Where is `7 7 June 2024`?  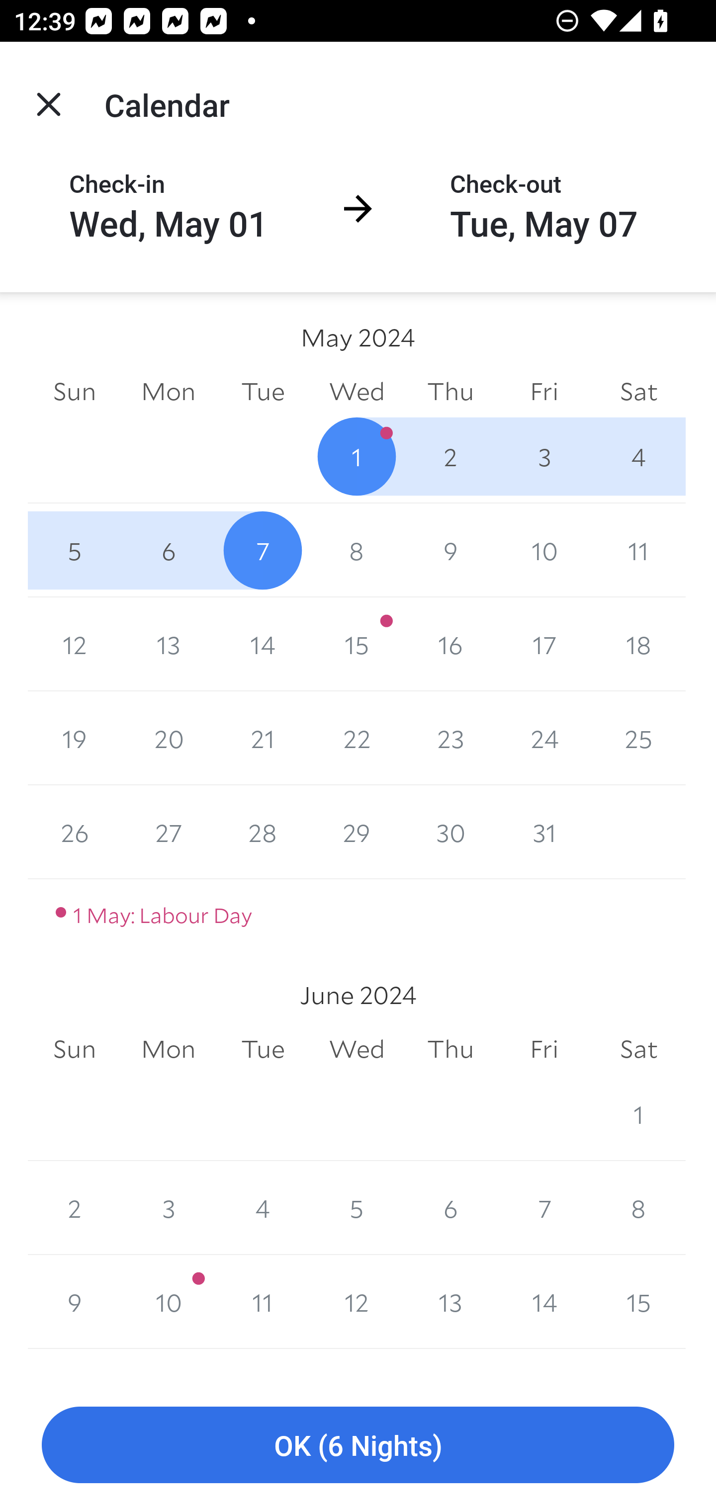
7 7 June 2024 is located at coordinates (544, 1208).